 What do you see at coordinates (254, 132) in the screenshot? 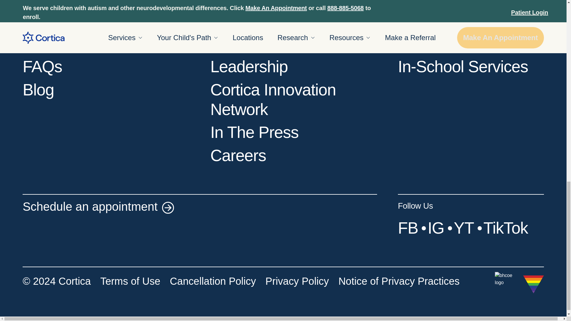
I see `In The Press` at bounding box center [254, 132].